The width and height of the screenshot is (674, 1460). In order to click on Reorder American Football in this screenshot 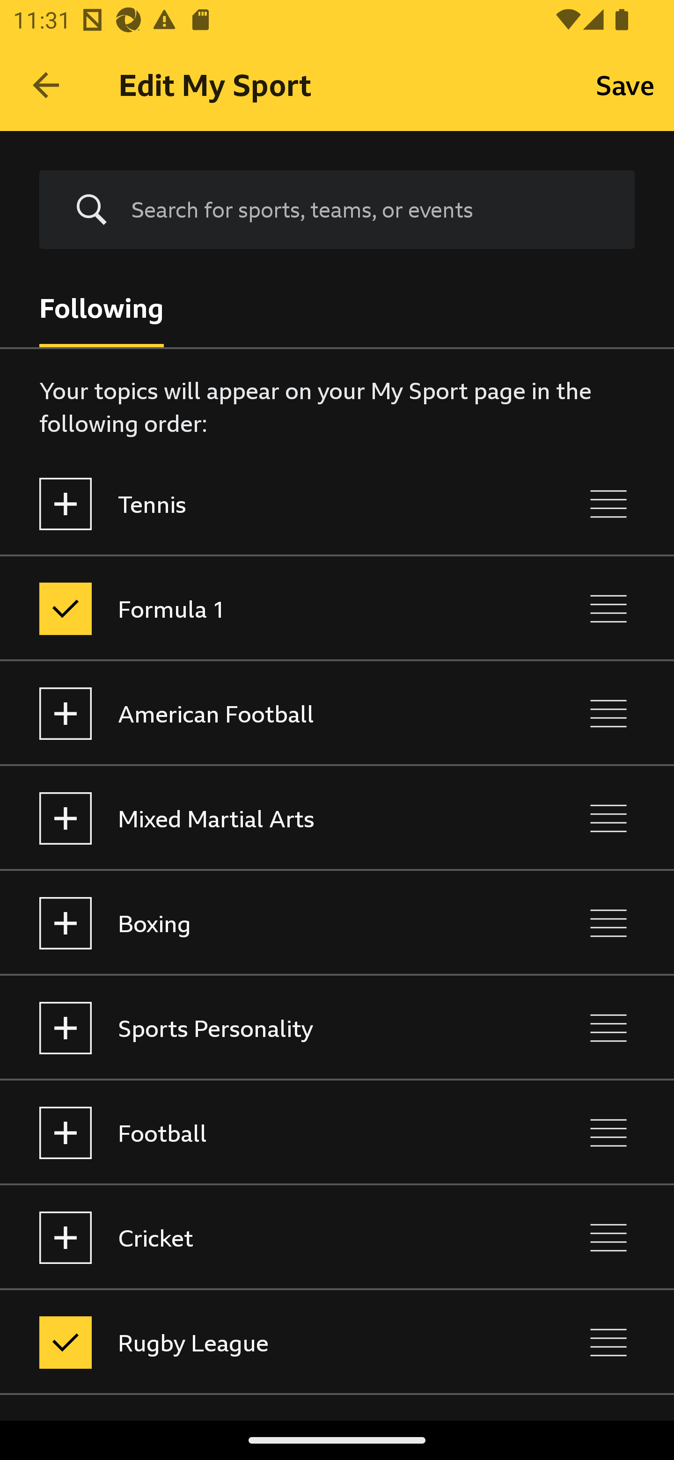, I will do `click(608, 714)`.